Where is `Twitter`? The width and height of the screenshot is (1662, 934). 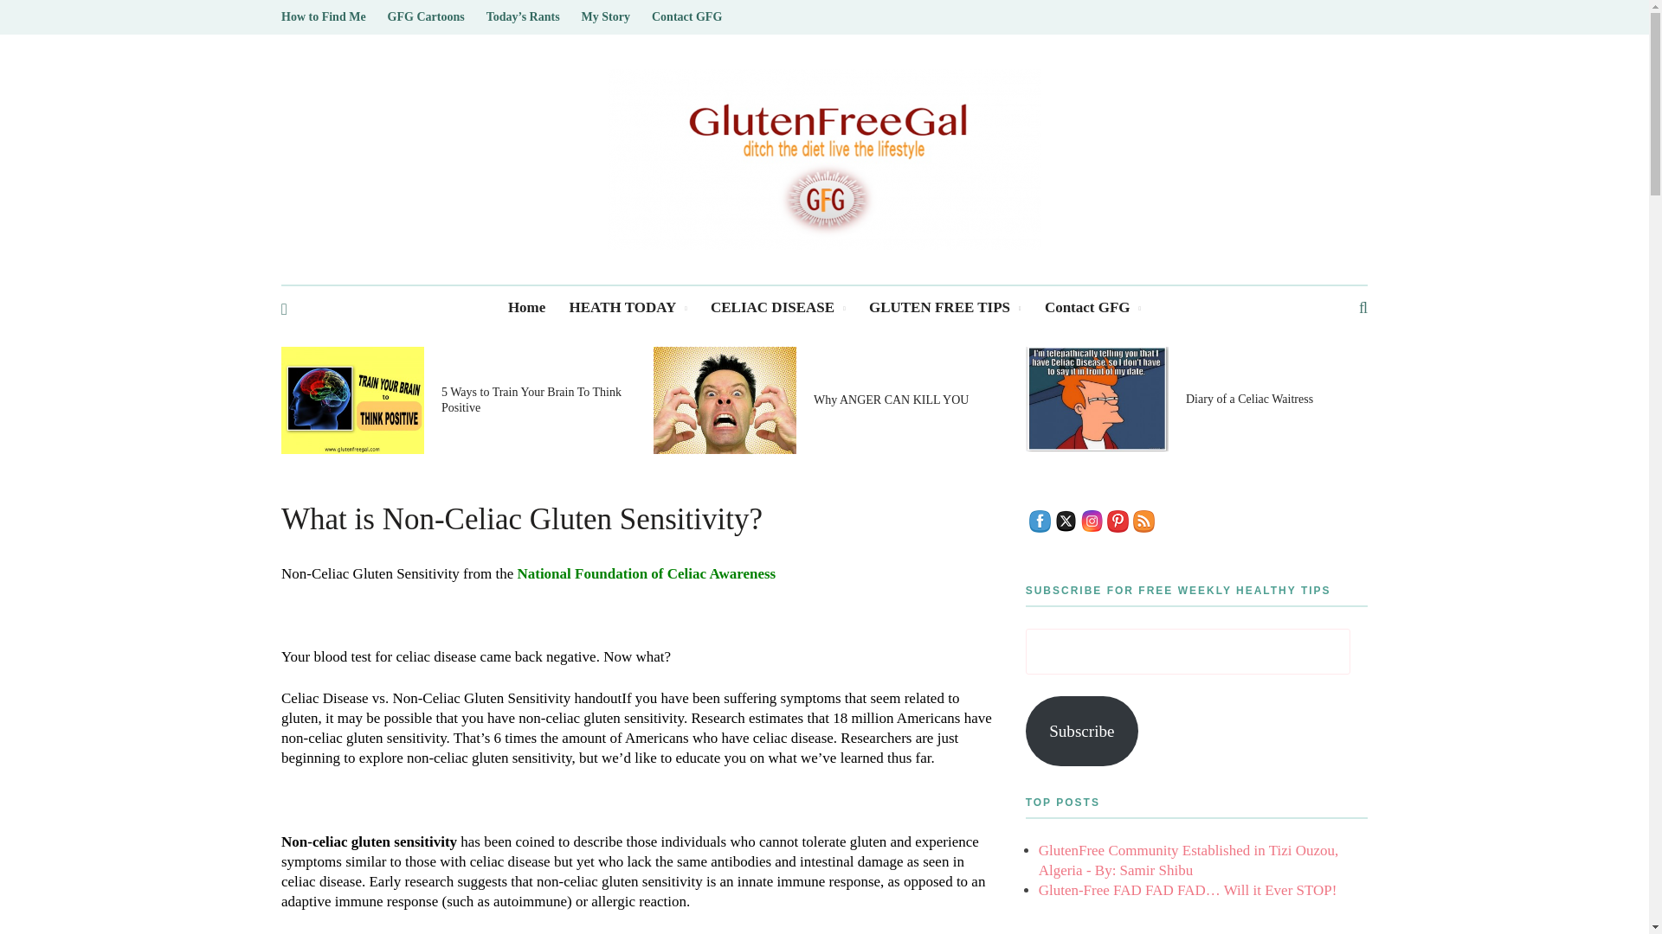
Twitter is located at coordinates (1066, 521).